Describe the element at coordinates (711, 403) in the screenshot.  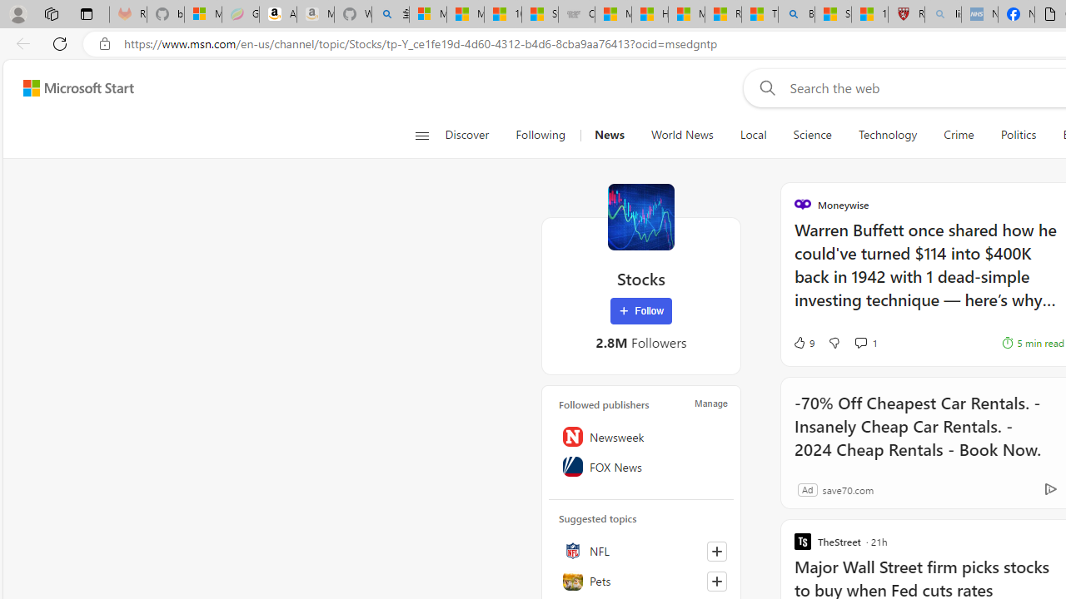
I see `Manage` at that location.